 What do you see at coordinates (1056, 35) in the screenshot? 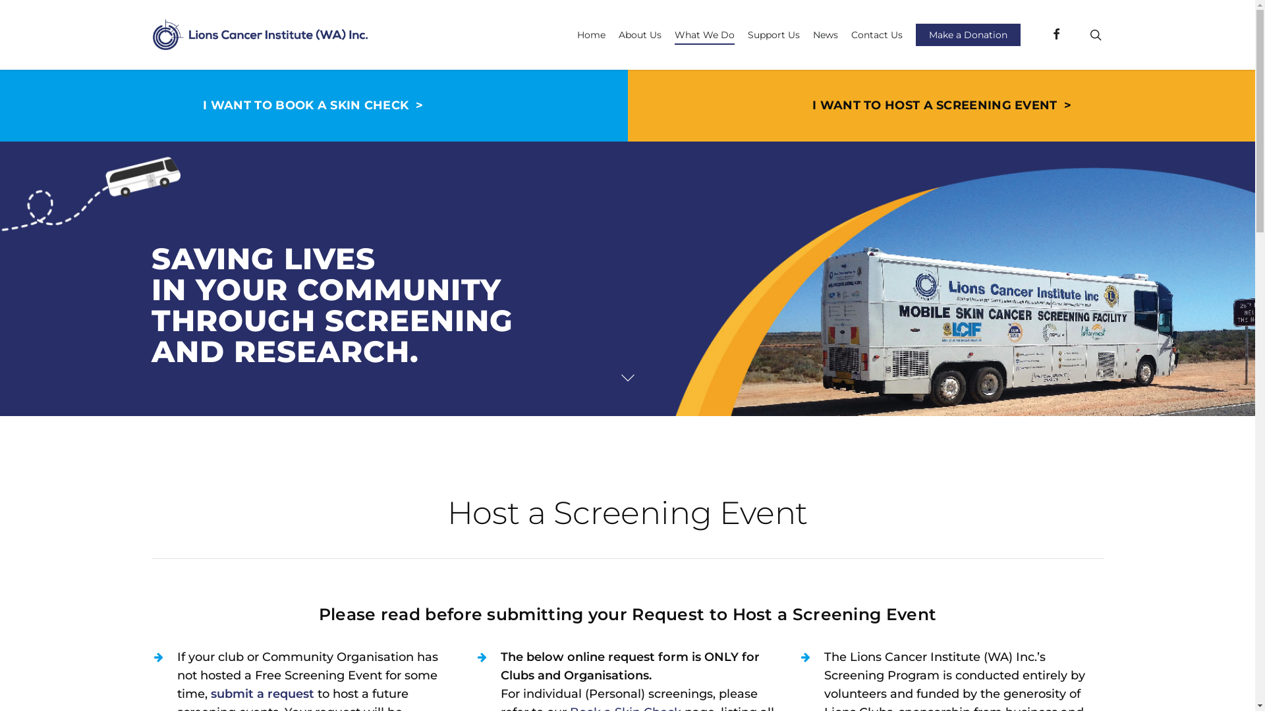
I see `facebook` at bounding box center [1056, 35].